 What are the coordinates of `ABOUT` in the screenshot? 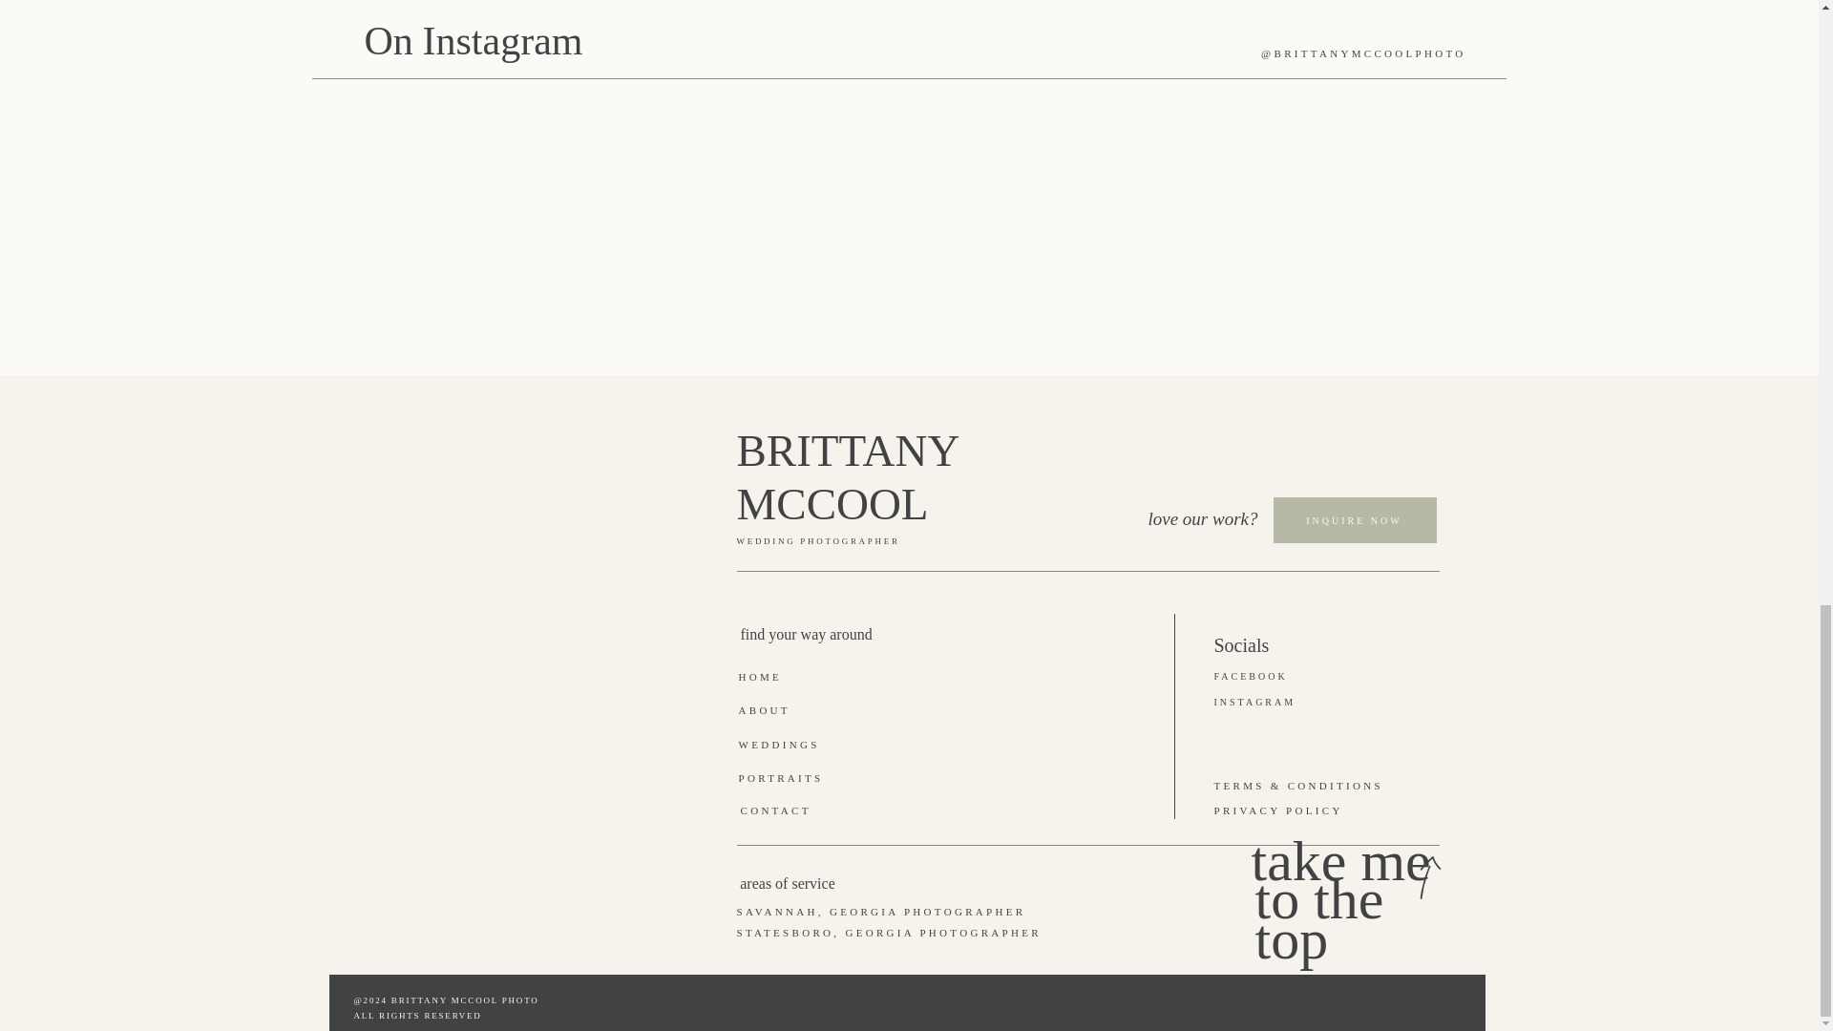 It's located at (773, 710).